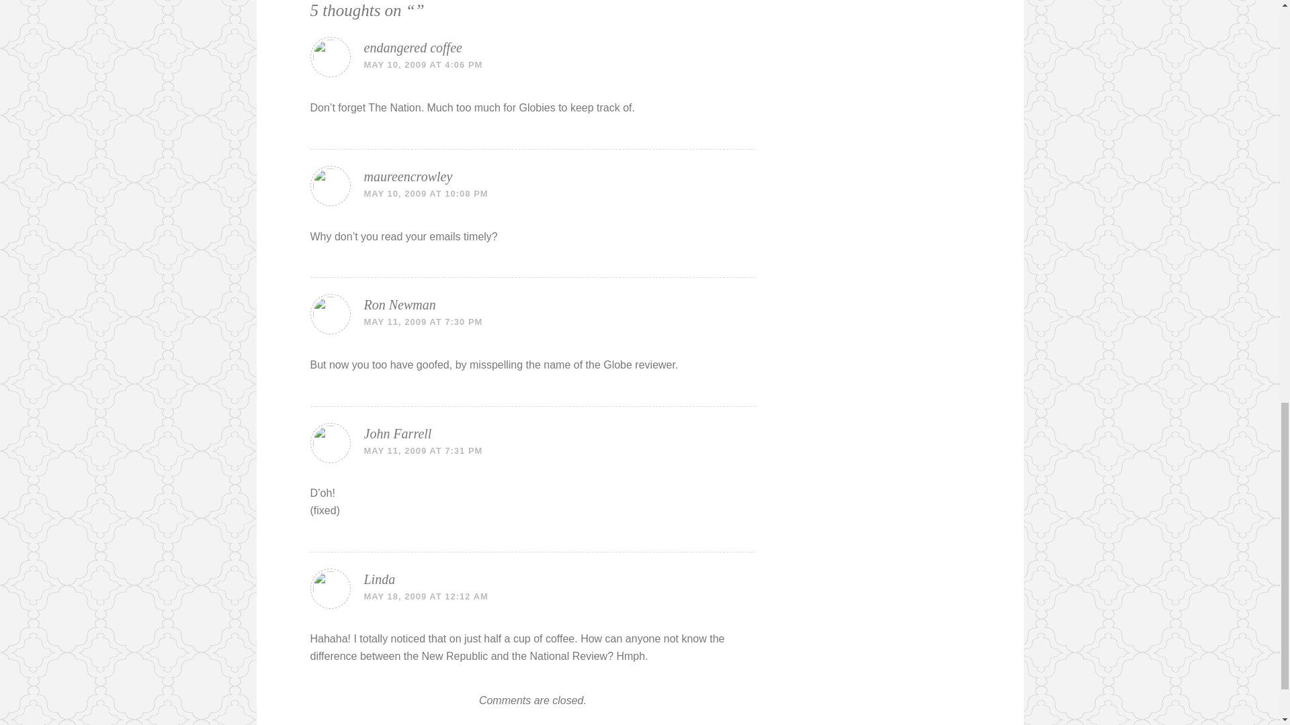  Describe the element at coordinates (413, 48) in the screenshot. I see `endangered coffee` at that location.